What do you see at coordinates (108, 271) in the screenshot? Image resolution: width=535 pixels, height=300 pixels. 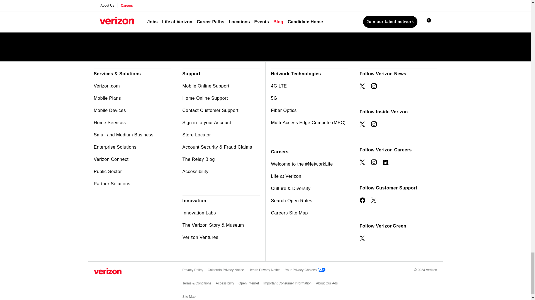 I see `Verizon Home Page` at bounding box center [108, 271].